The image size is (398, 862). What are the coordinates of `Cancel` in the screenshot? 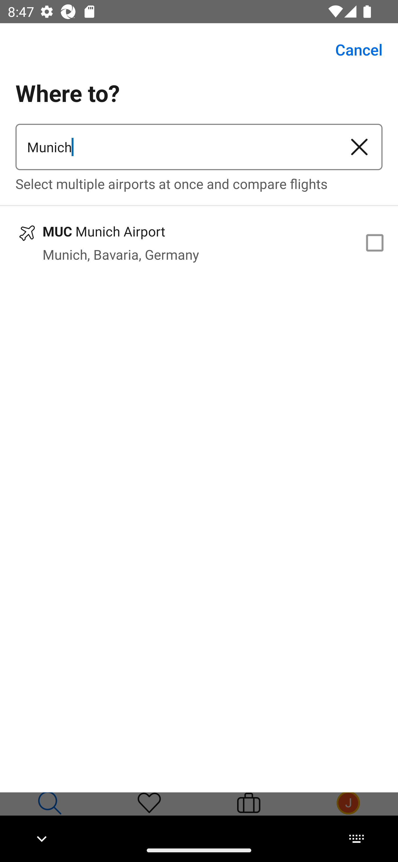 It's located at (353, 50).